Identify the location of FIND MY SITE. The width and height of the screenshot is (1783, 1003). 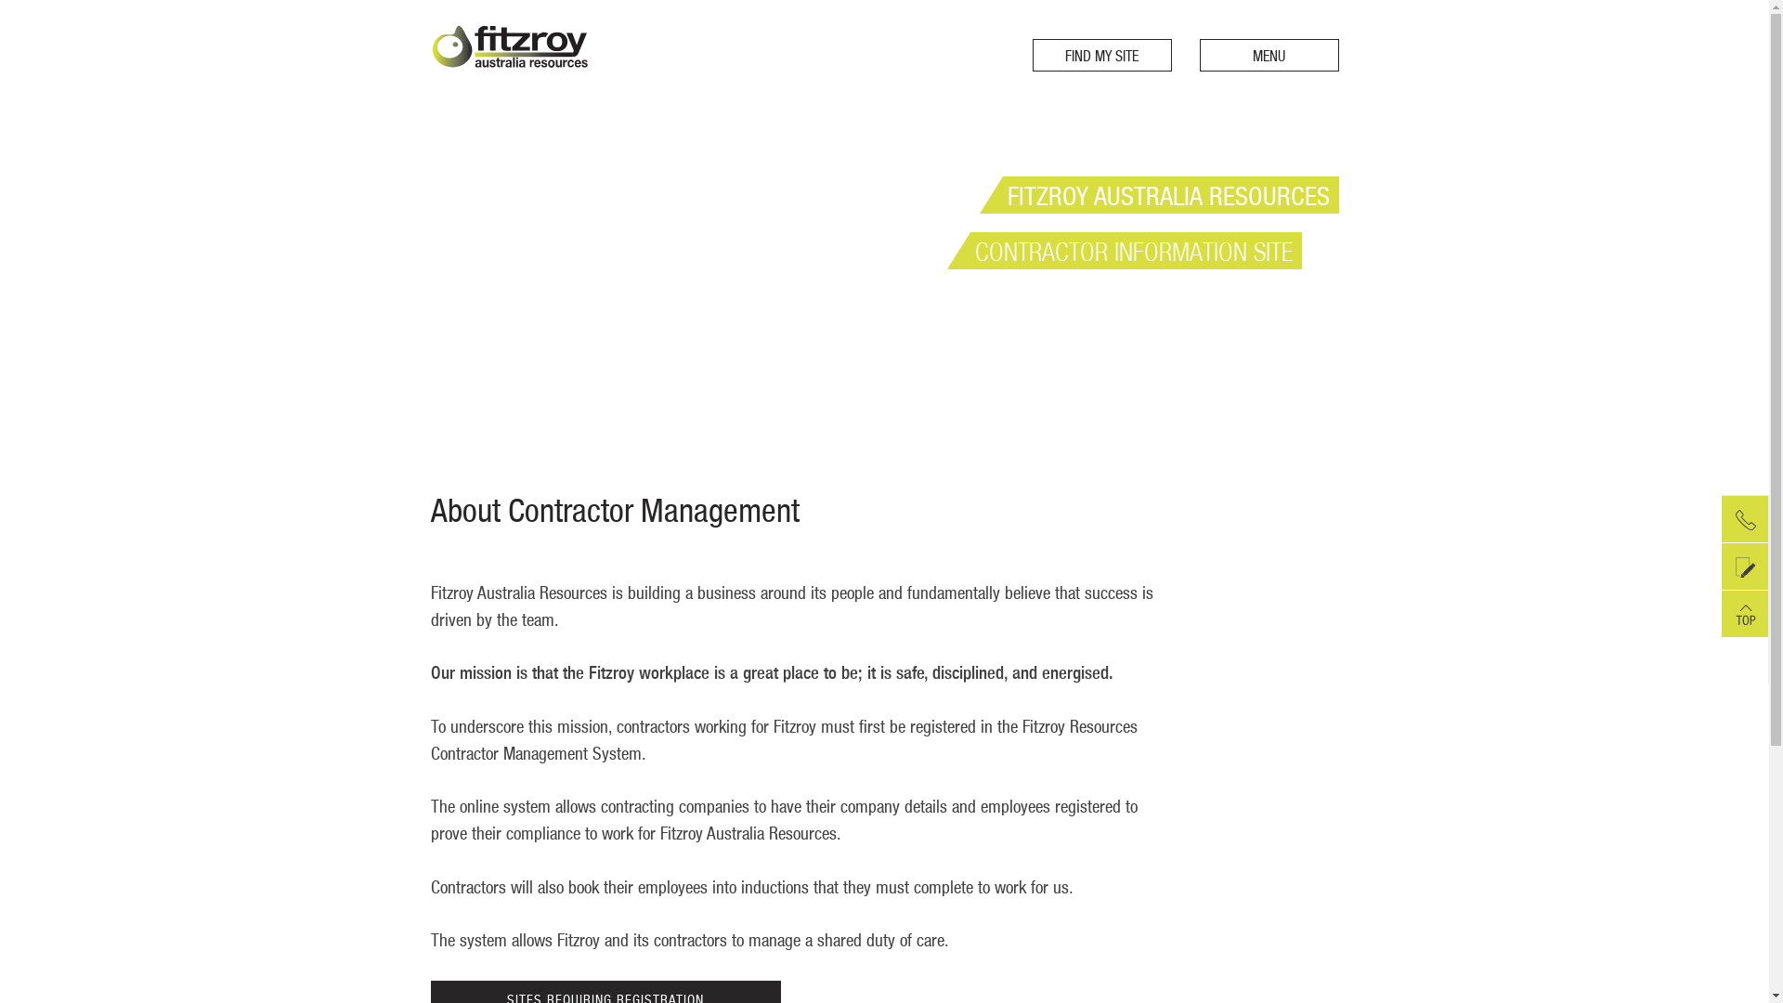
(1102, 56).